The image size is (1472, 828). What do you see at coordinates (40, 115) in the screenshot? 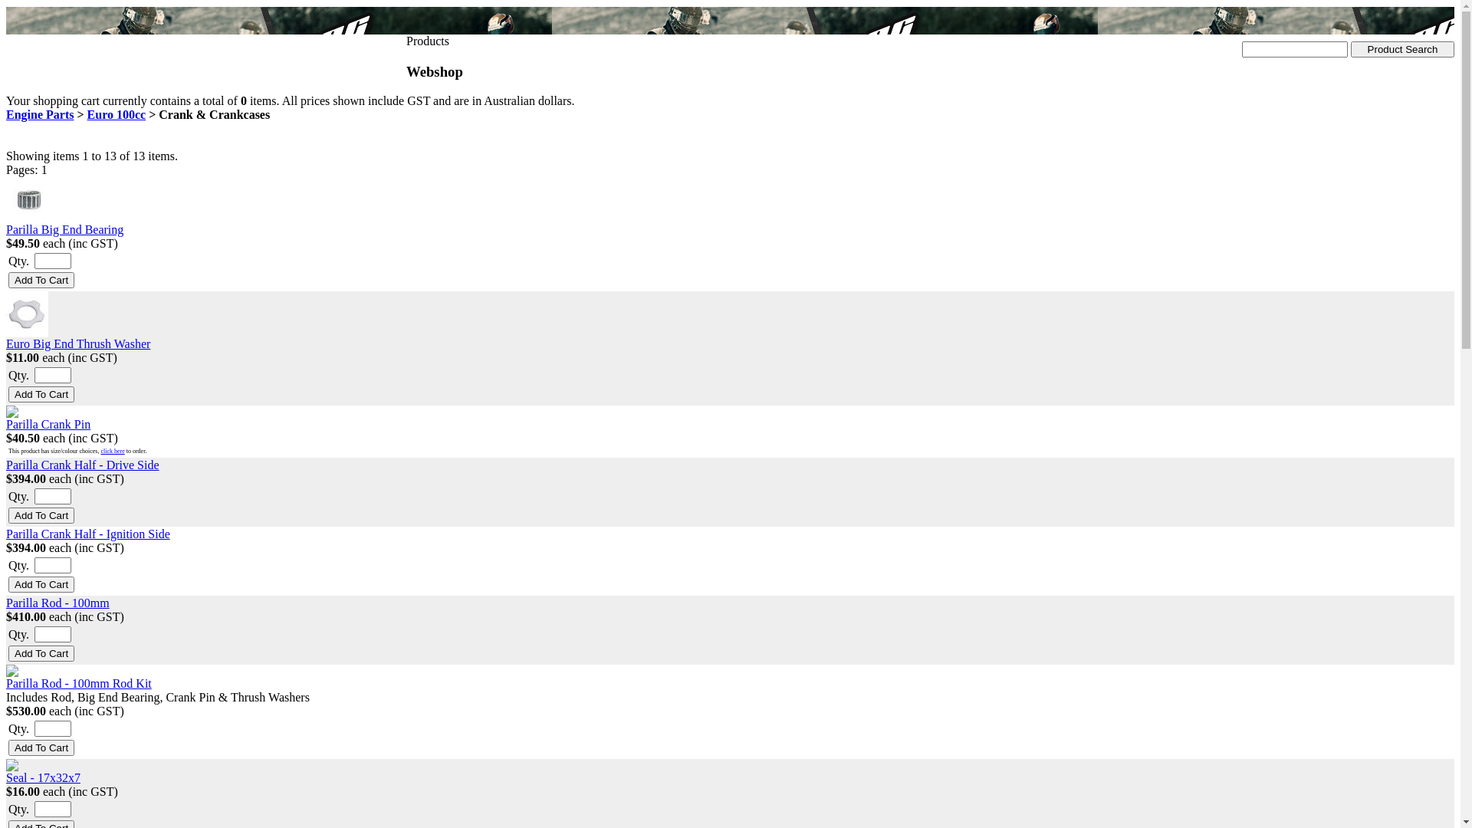
I see `Engine Parts` at bounding box center [40, 115].